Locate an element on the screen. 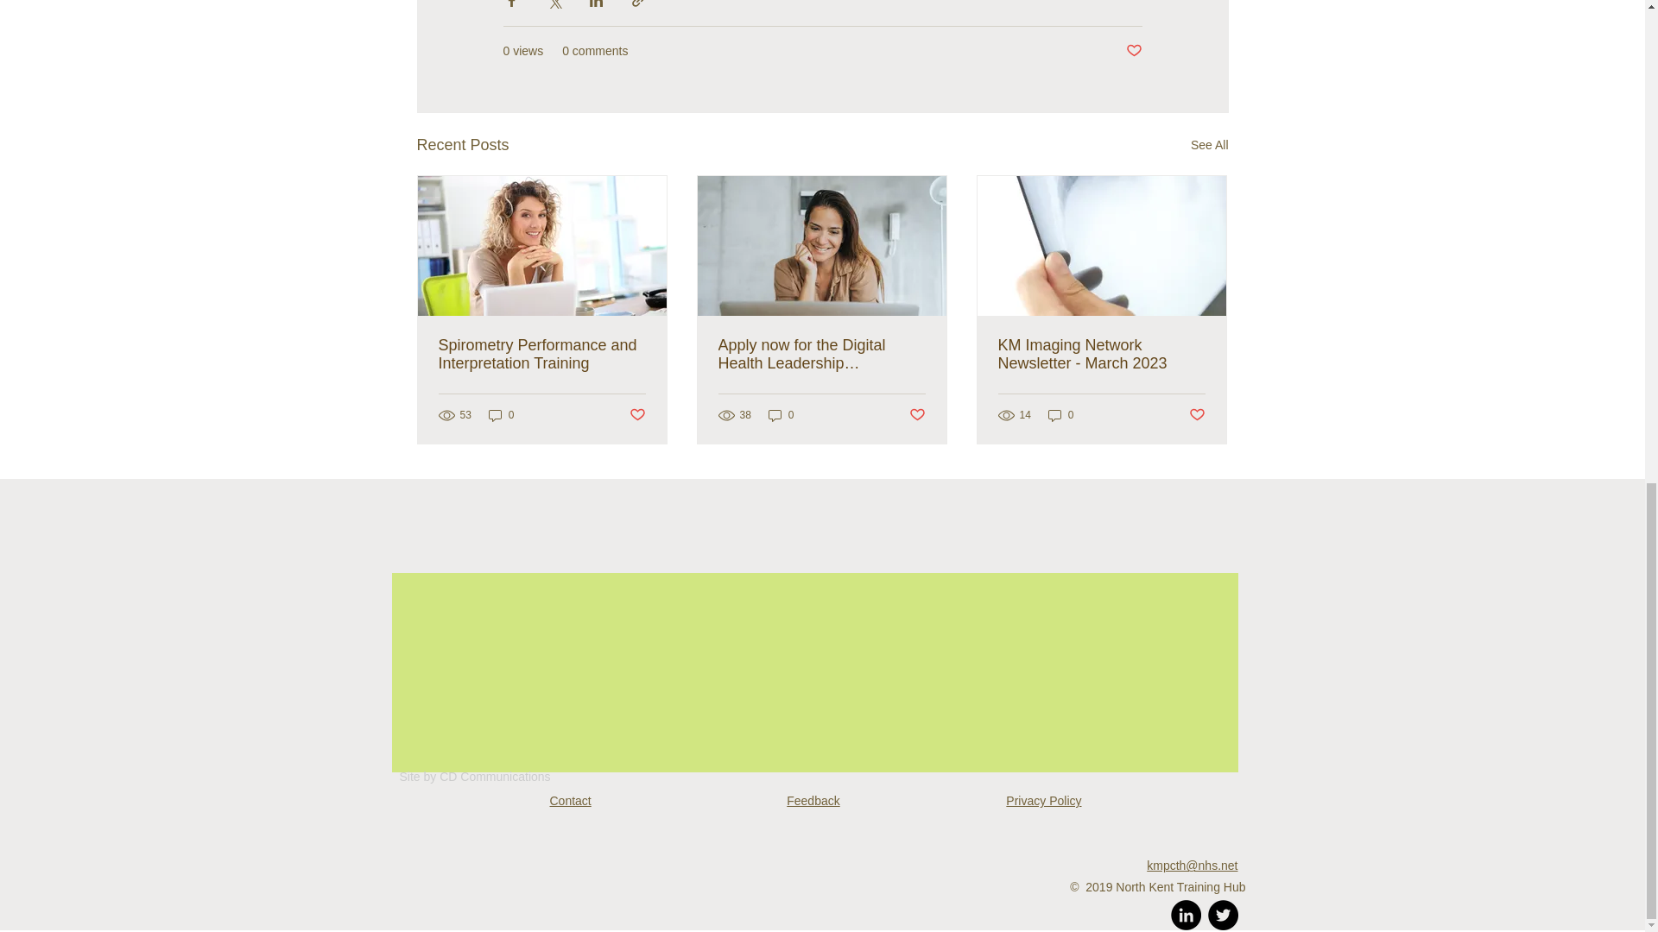  0 is located at coordinates (501, 415).